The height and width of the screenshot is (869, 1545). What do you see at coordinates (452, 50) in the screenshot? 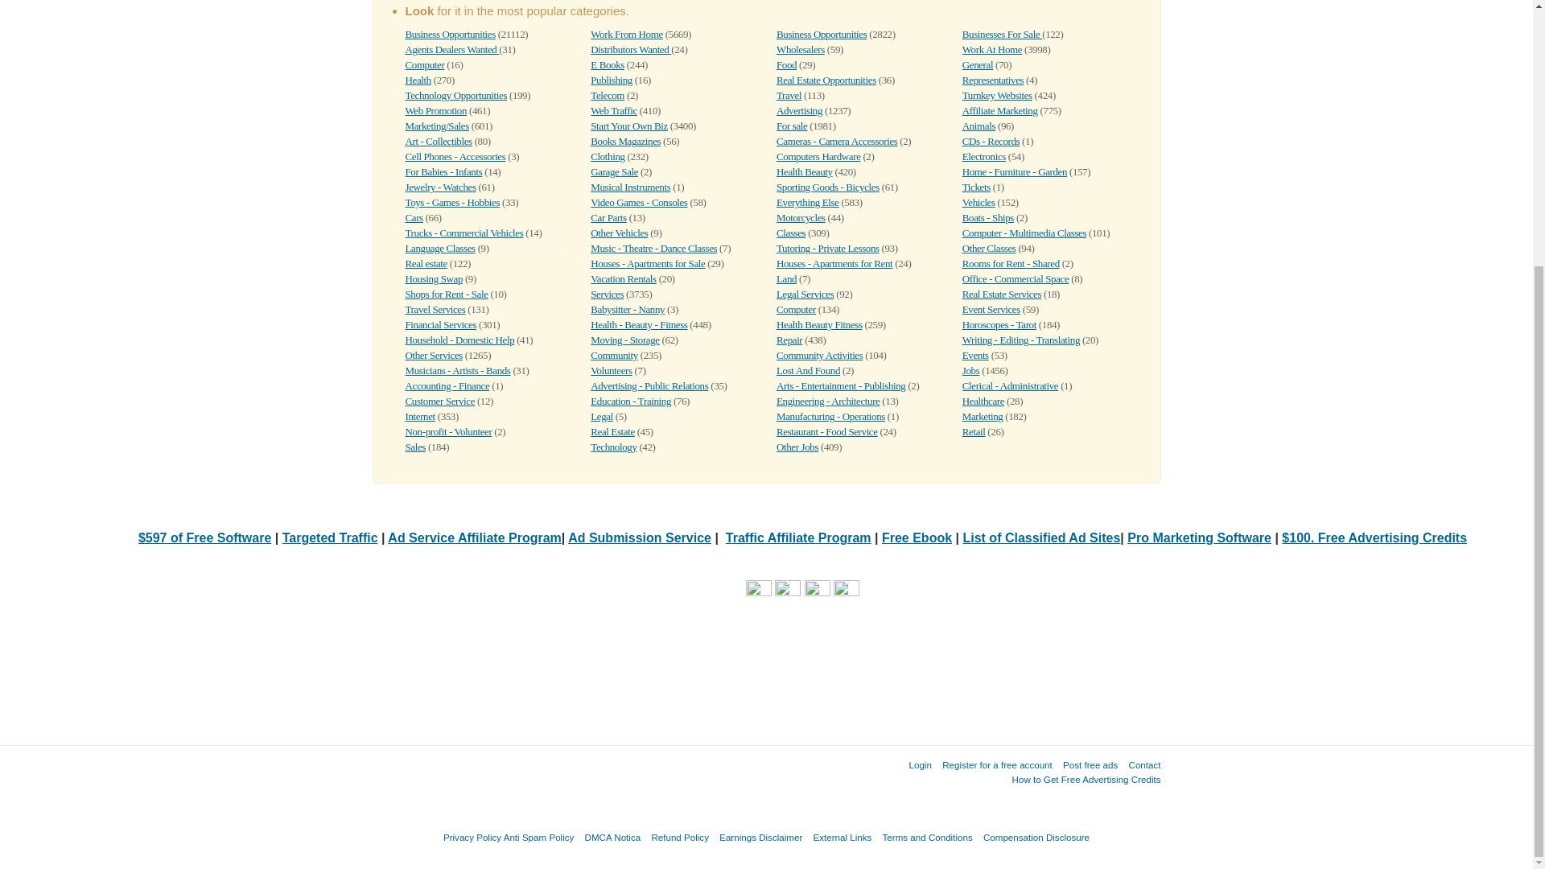
I see `Agents Dealers Wanted` at bounding box center [452, 50].